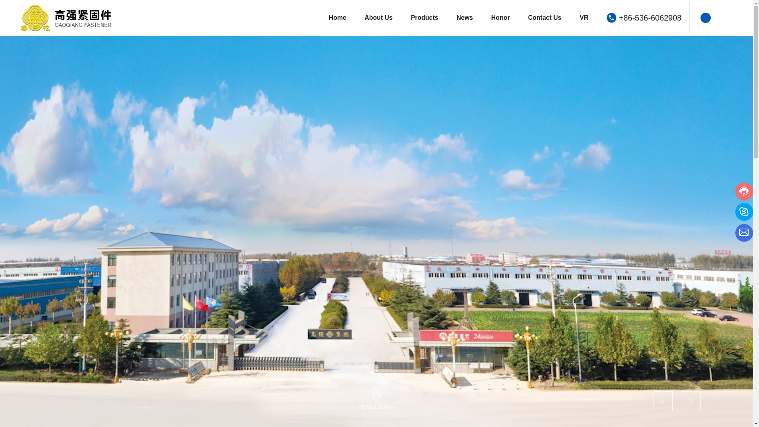  What do you see at coordinates (379, 18) in the screenshot?
I see `About Us` at bounding box center [379, 18].